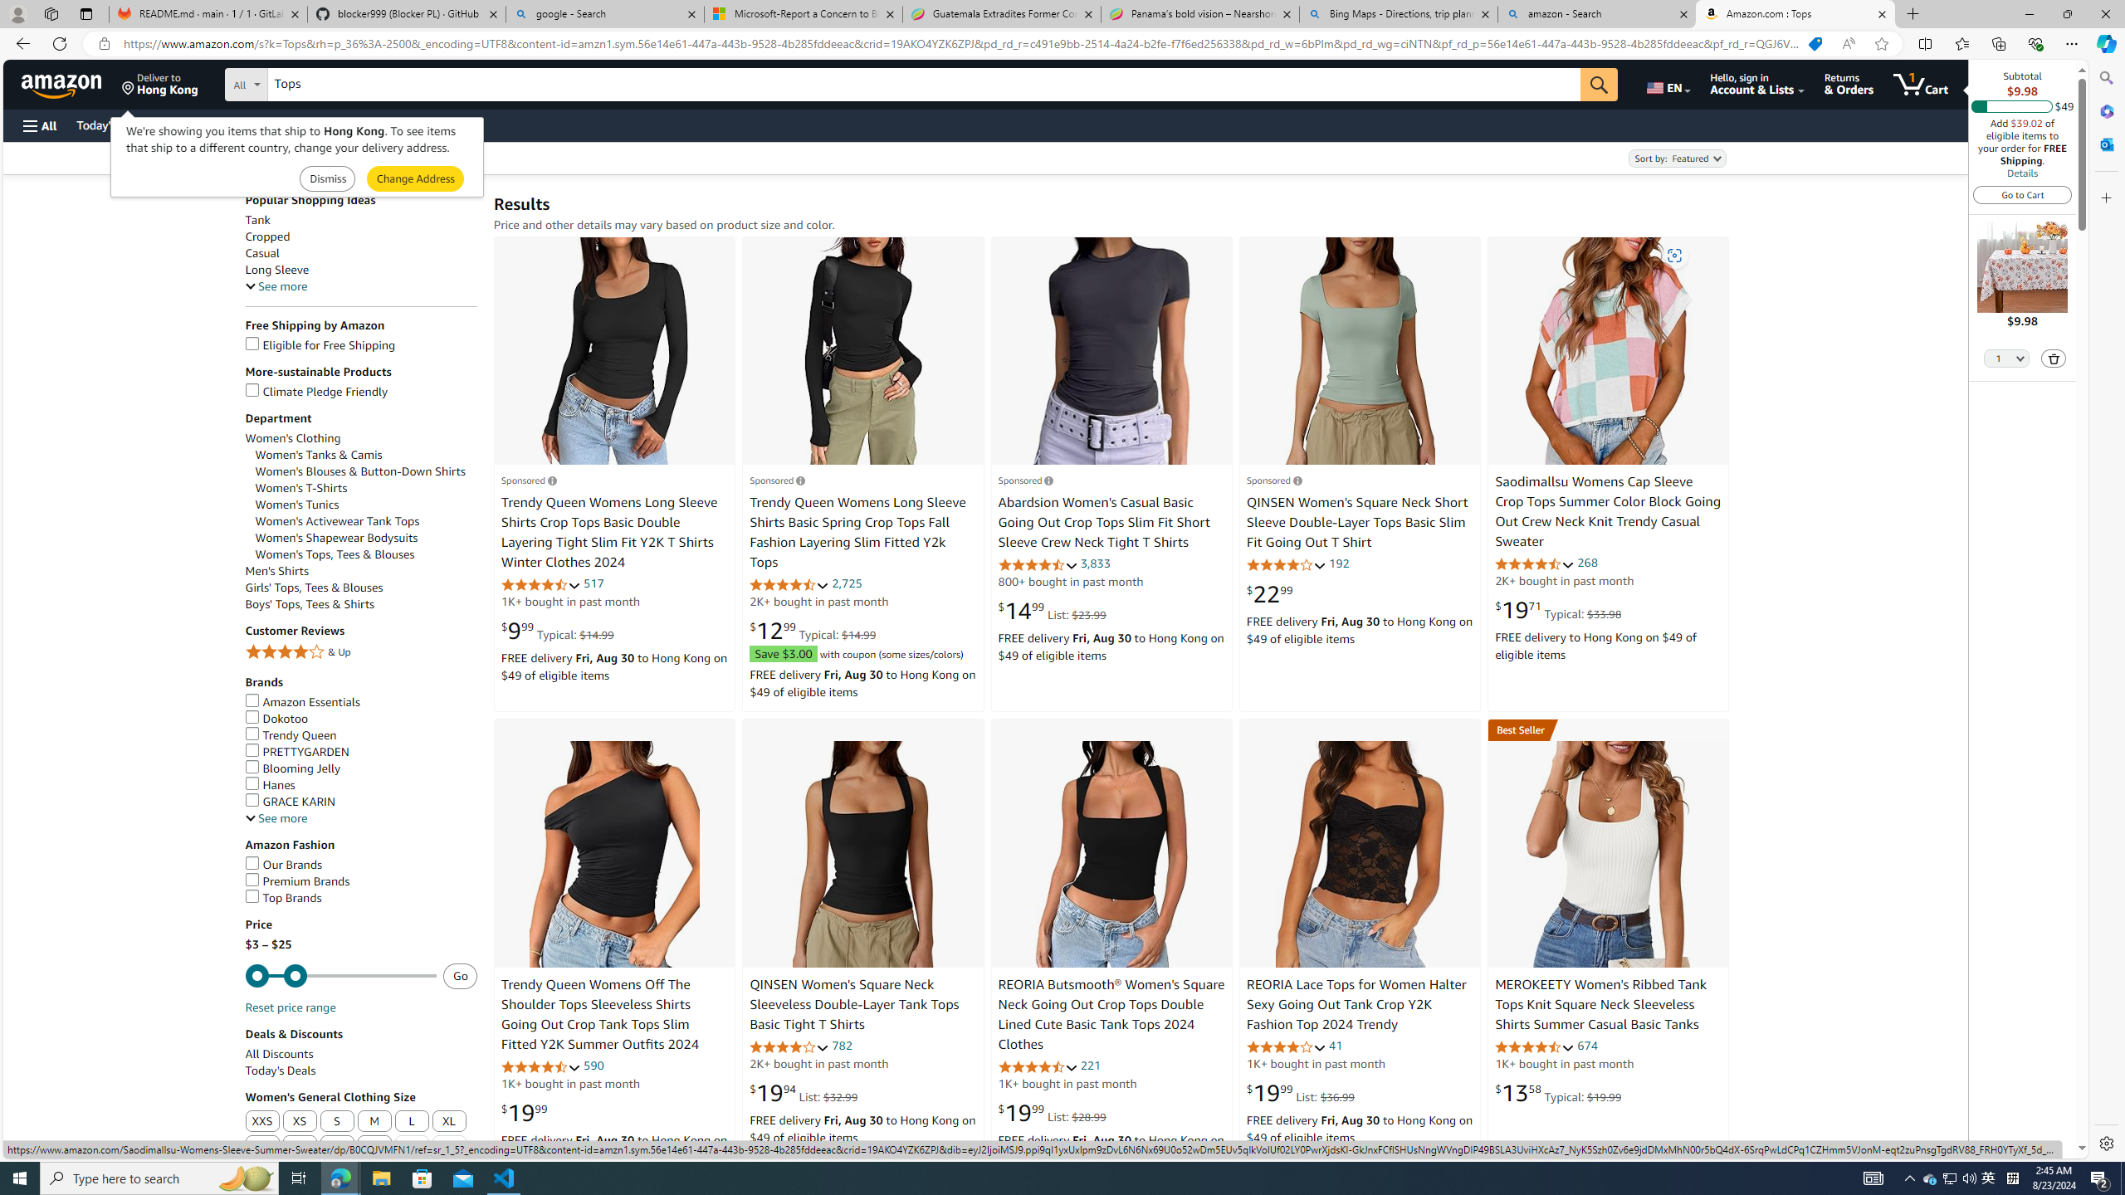 This screenshot has height=1195, width=2125. I want to click on Amazon Essentials, so click(361, 702).